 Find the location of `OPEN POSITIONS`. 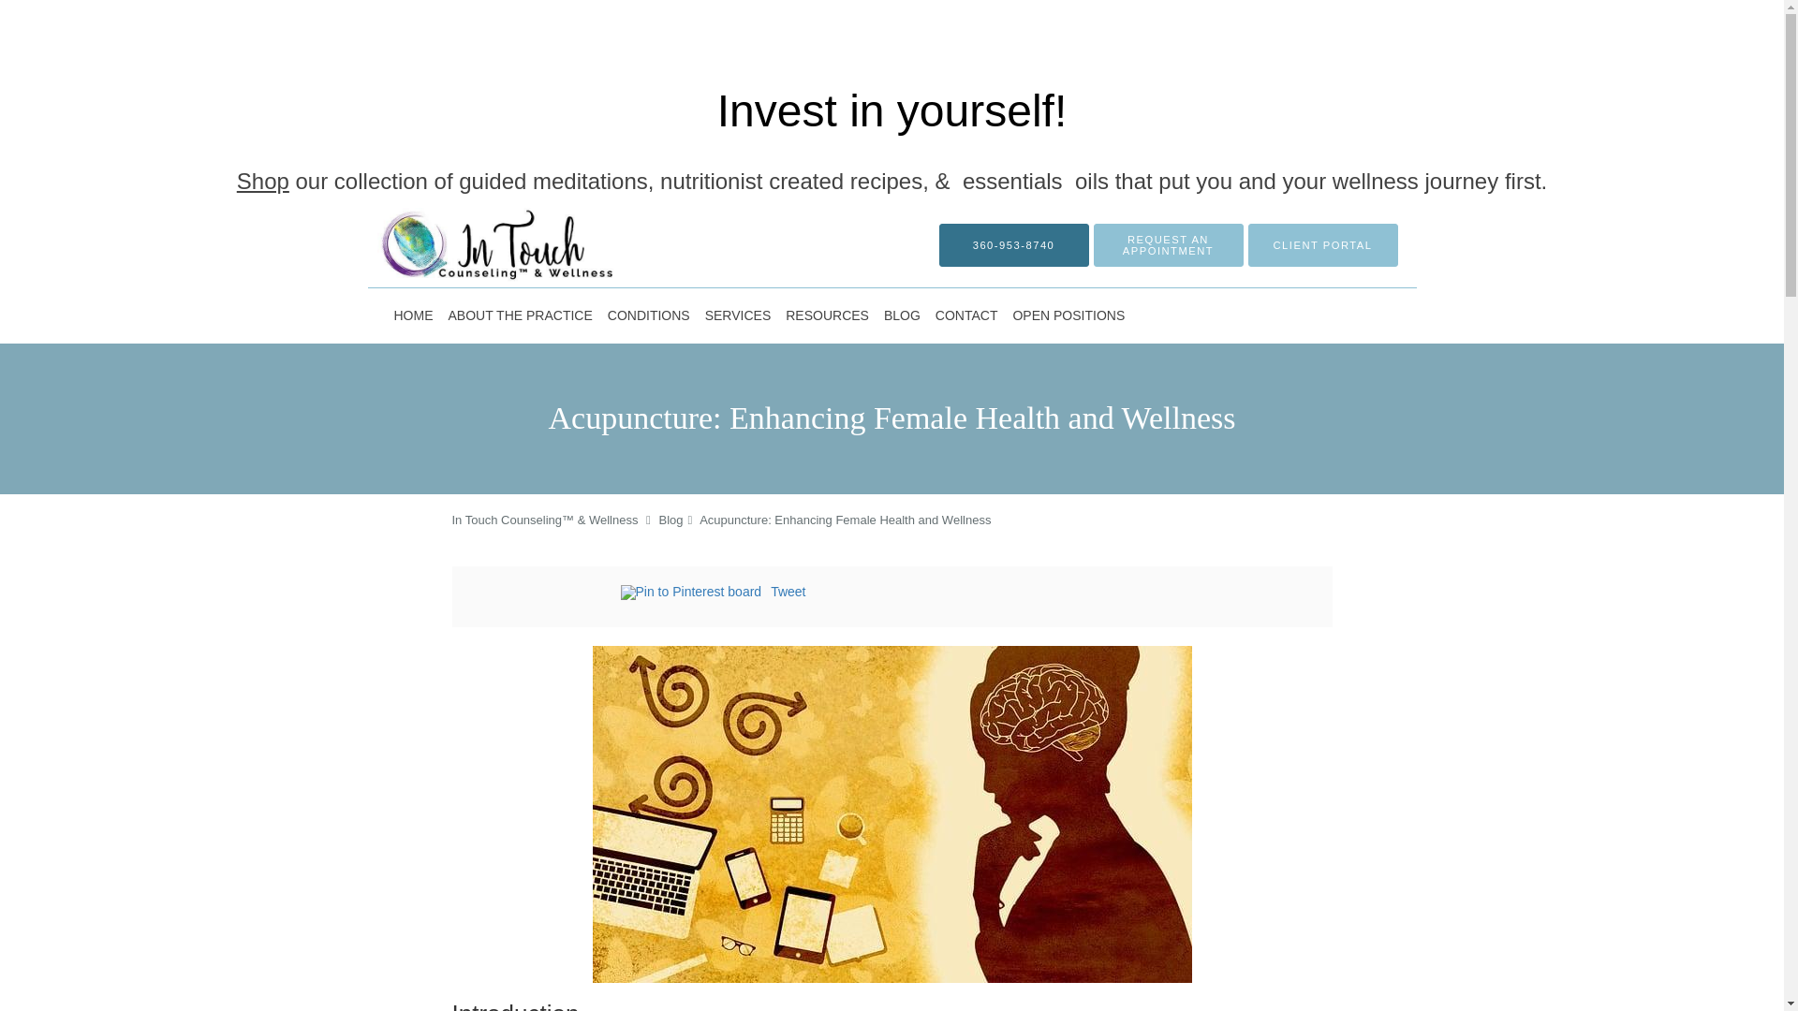

OPEN POSITIONS is located at coordinates (1068, 315).